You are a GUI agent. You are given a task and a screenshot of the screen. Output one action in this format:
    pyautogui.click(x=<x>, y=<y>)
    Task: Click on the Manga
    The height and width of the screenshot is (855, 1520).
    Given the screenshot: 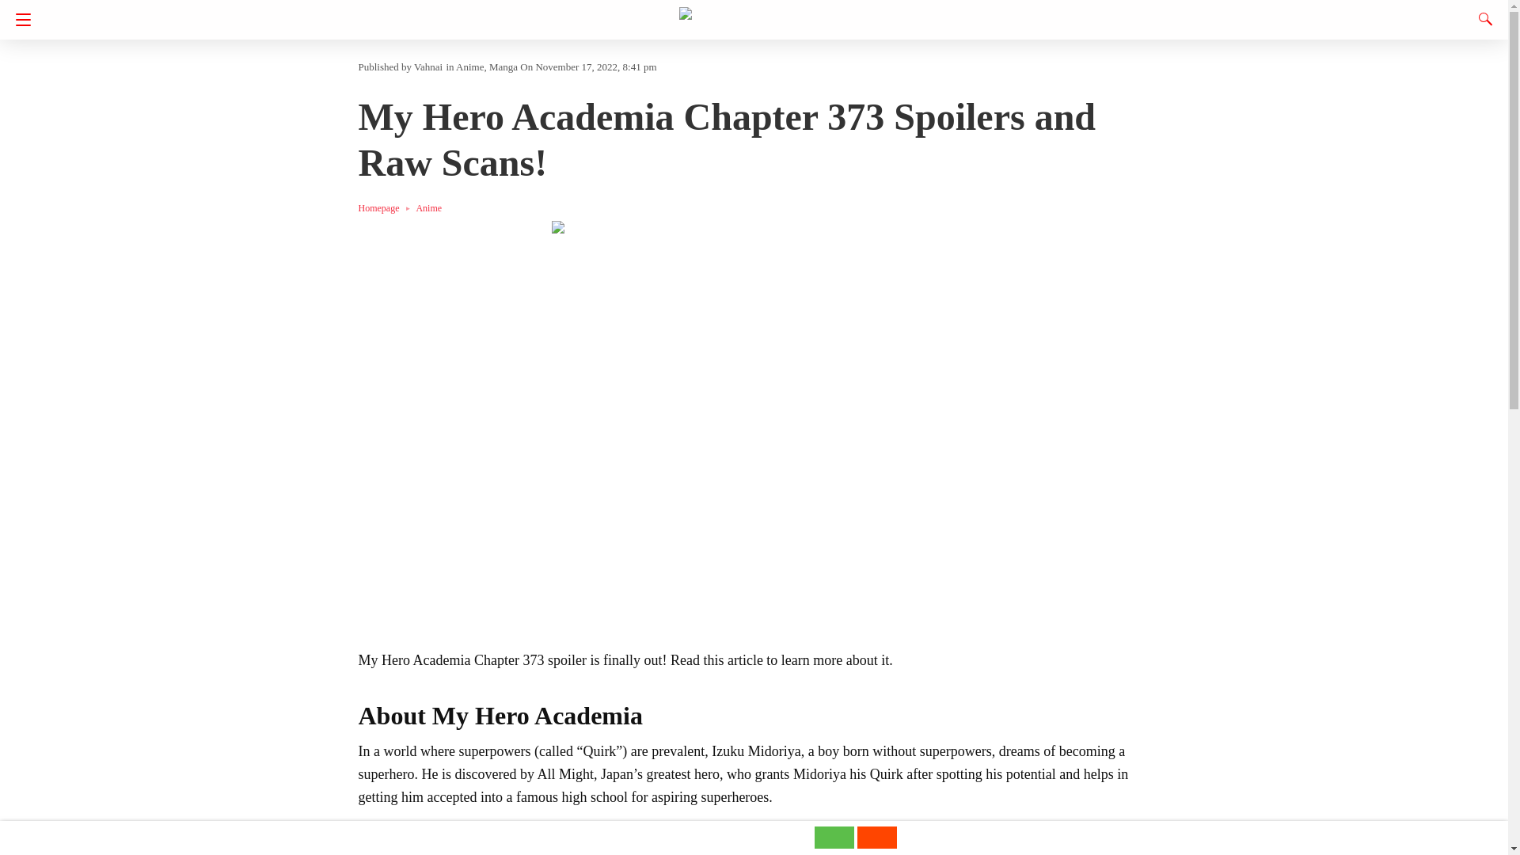 What is the action you would take?
    pyautogui.click(x=503, y=66)
    